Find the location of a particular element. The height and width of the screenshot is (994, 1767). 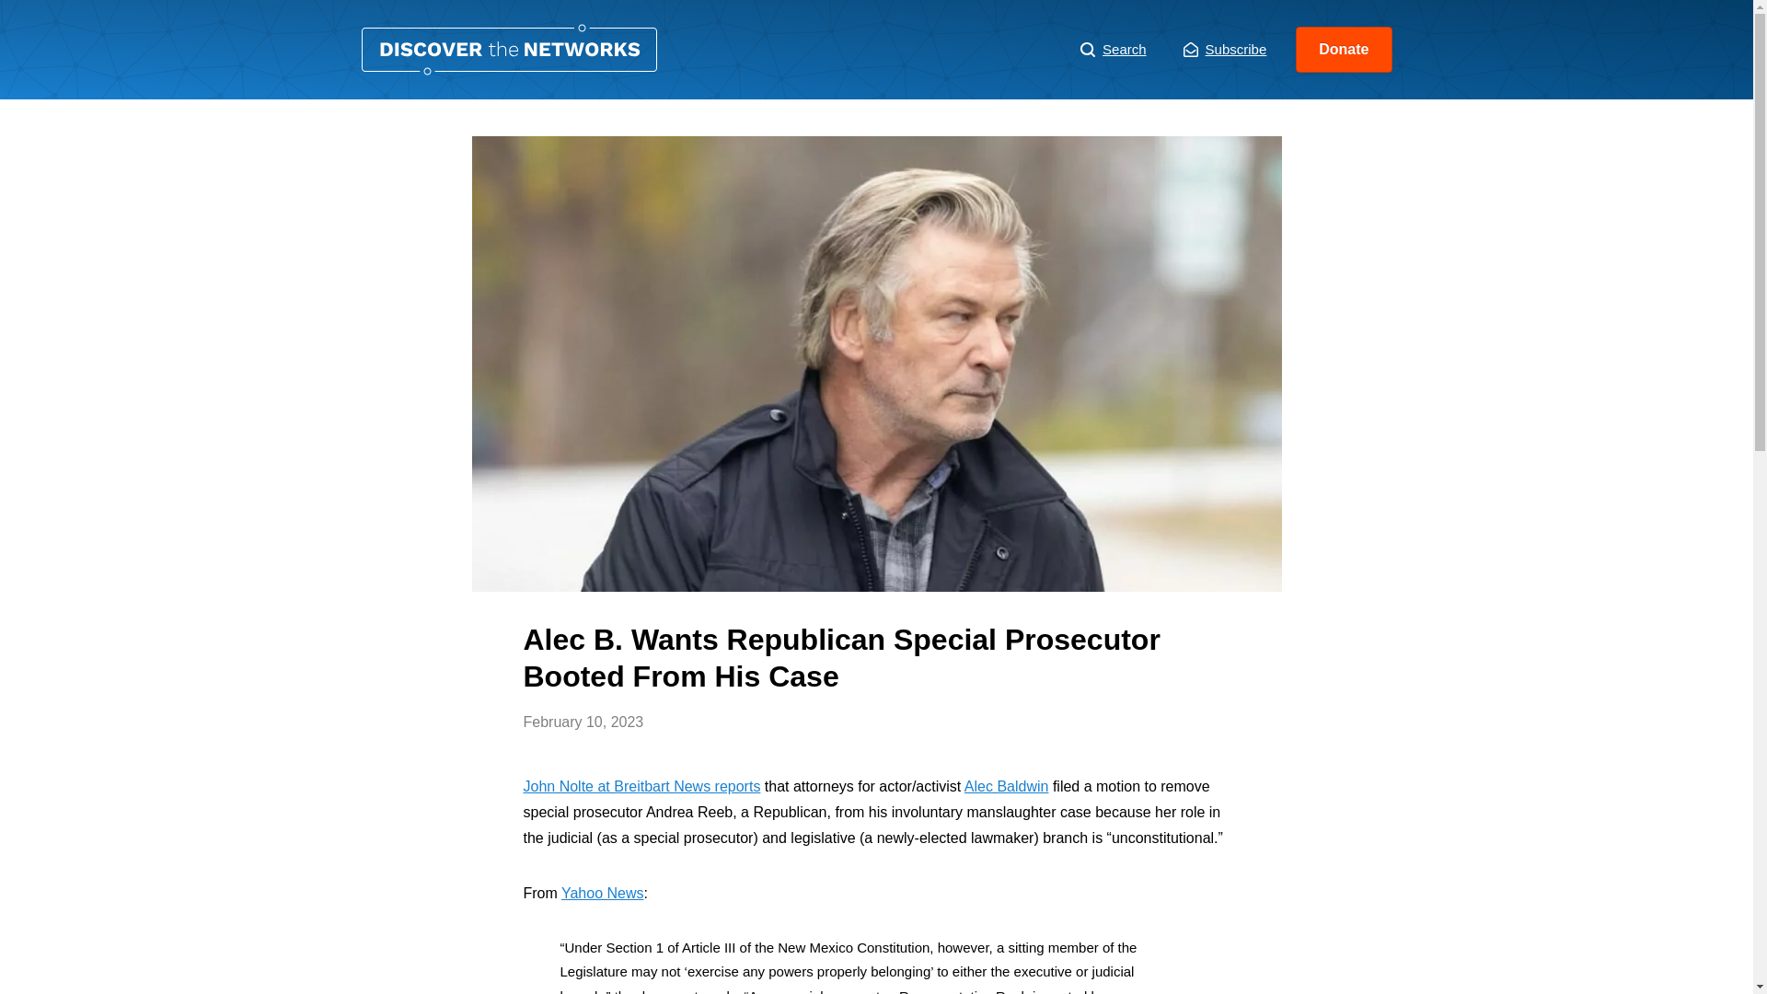

Subscribe is located at coordinates (1225, 50).